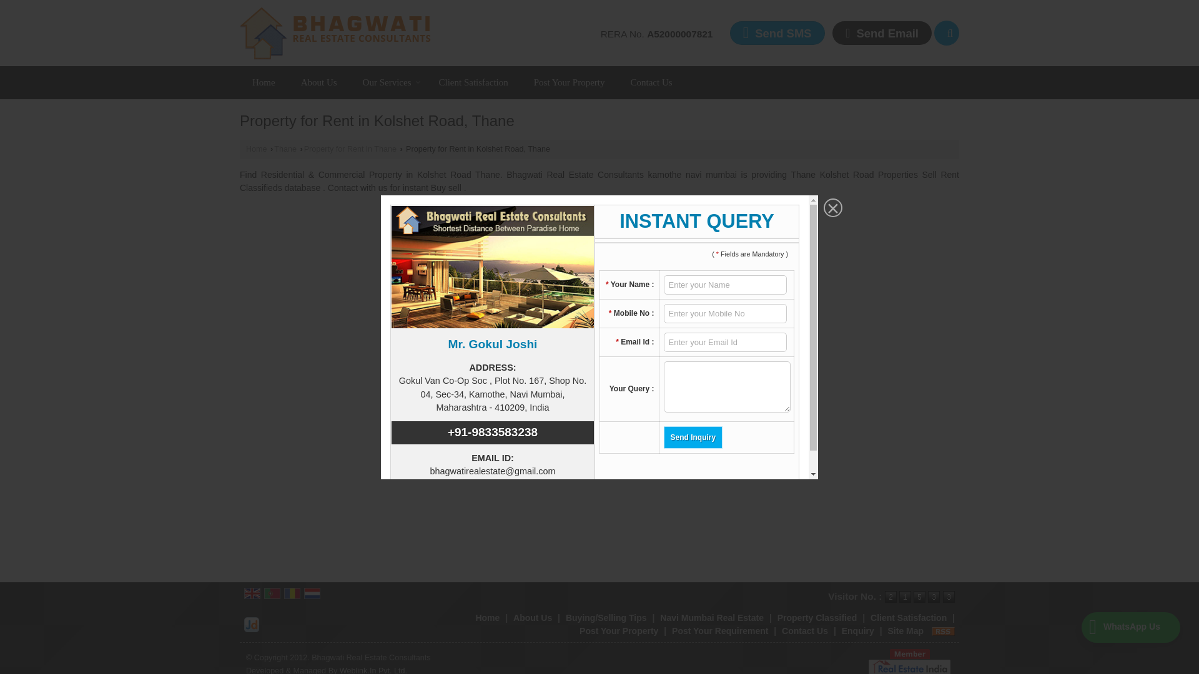 This screenshot has height=674, width=1199. I want to click on Client Satisfaction, so click(473, 82).